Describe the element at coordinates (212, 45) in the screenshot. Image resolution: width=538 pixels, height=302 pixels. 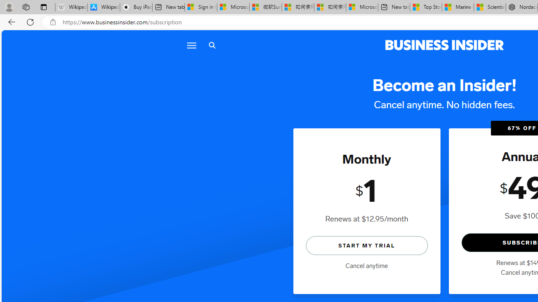
I see `Go to the search page.` at that location.